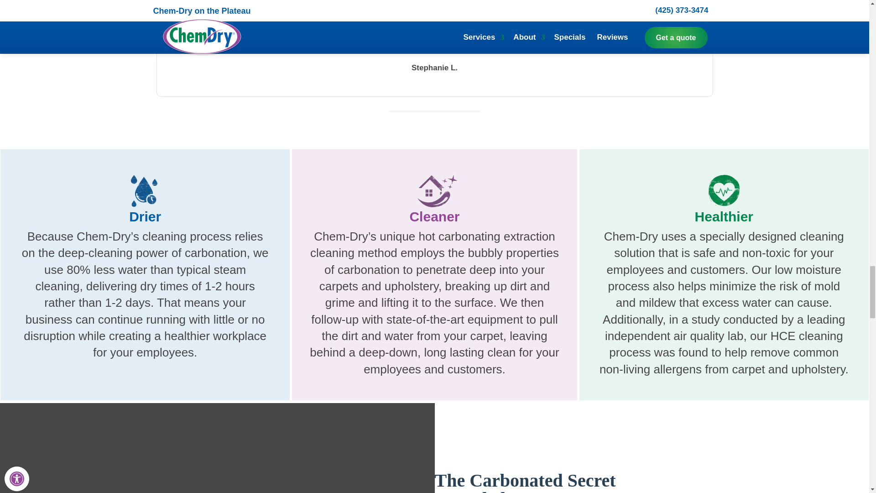 The width and height of the screenshot is (876, 493). I want to click on cd8-cleaner-icon, so click(434, 191).